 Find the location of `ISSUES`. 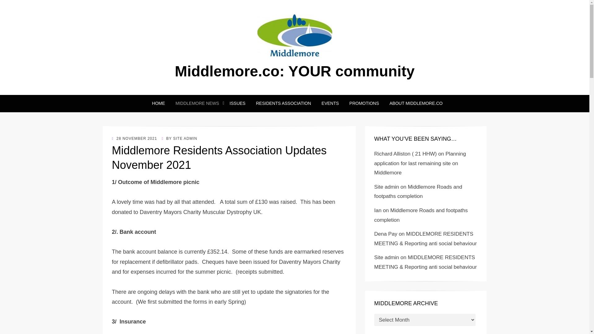

ISSUES is located at coordinates (238, 103).